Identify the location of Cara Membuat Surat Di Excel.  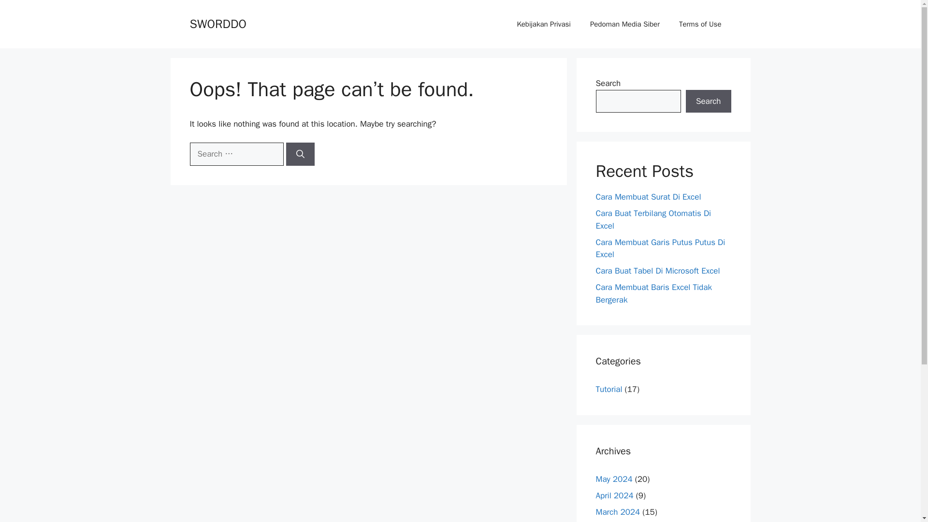
(648, 197).